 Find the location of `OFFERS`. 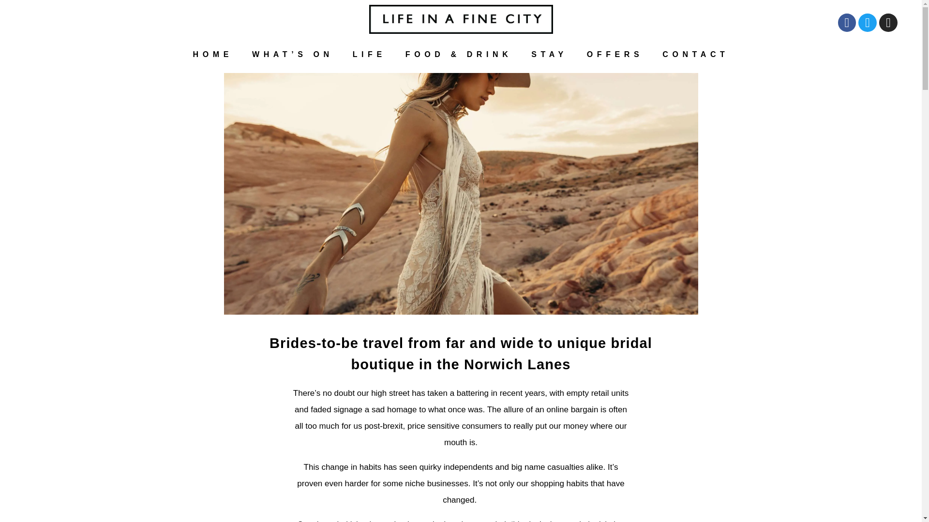

OFFERS is located at coordinates (614, 54).